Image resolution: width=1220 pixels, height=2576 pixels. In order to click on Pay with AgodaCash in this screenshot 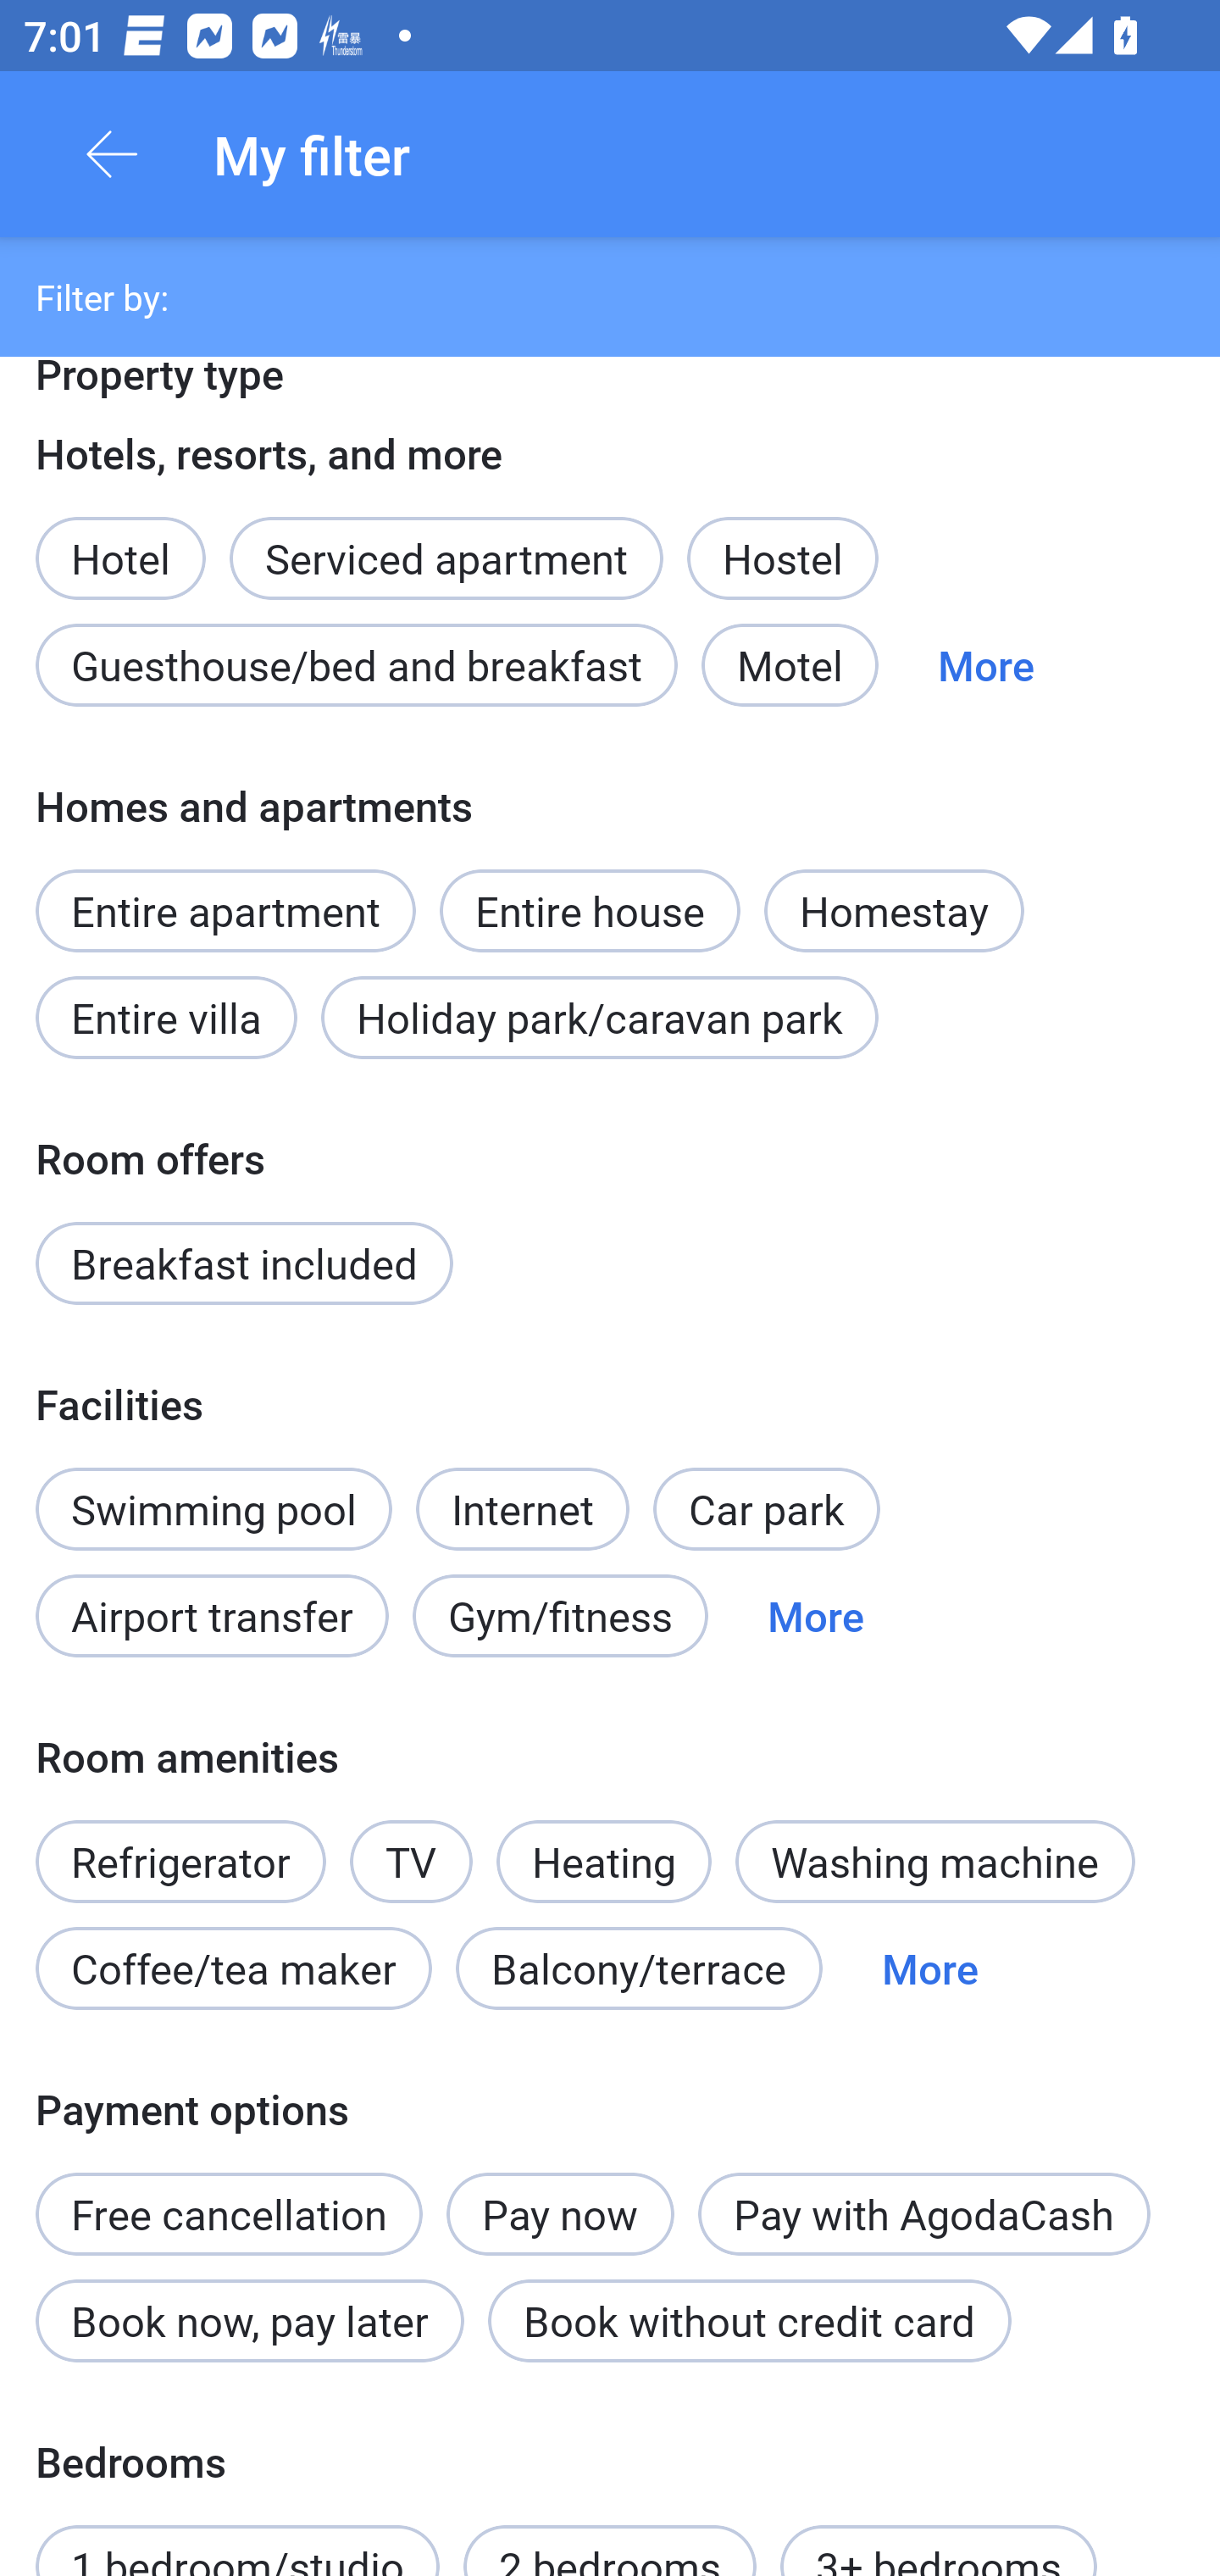, I will do `click(923, 2213)`.